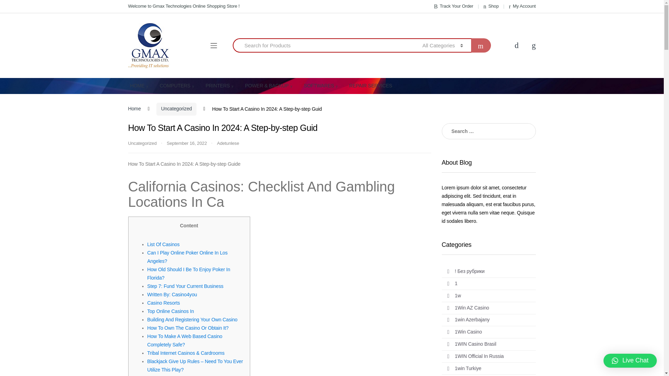  Describe the element at coordinates (491, 6) in the screenshot. I see `Shop` at that location.